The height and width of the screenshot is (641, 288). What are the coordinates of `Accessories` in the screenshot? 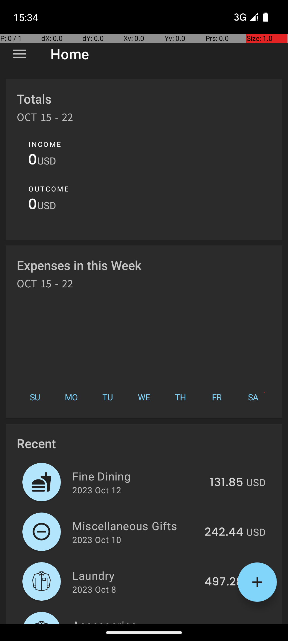 It's located at (136, 621).